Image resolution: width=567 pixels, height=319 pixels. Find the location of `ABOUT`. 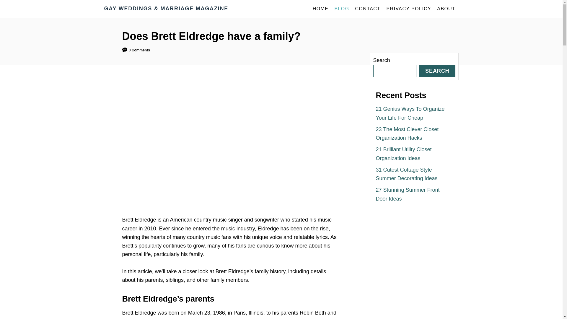

ABOUT is located at coordinates (446, 9).